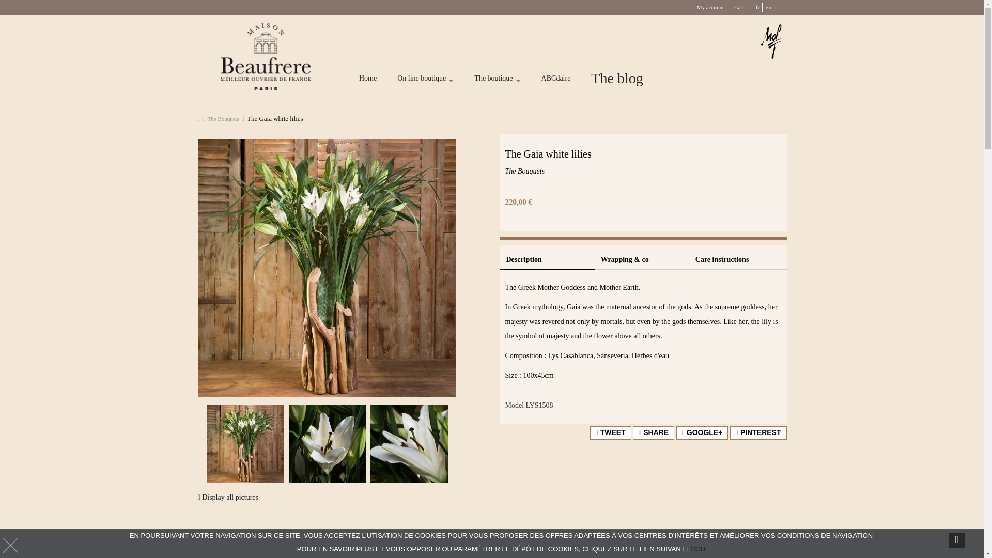  Describe the element at coordinates (266, 57) in the screenshot. I see `Maison Beaufrere` at that location.